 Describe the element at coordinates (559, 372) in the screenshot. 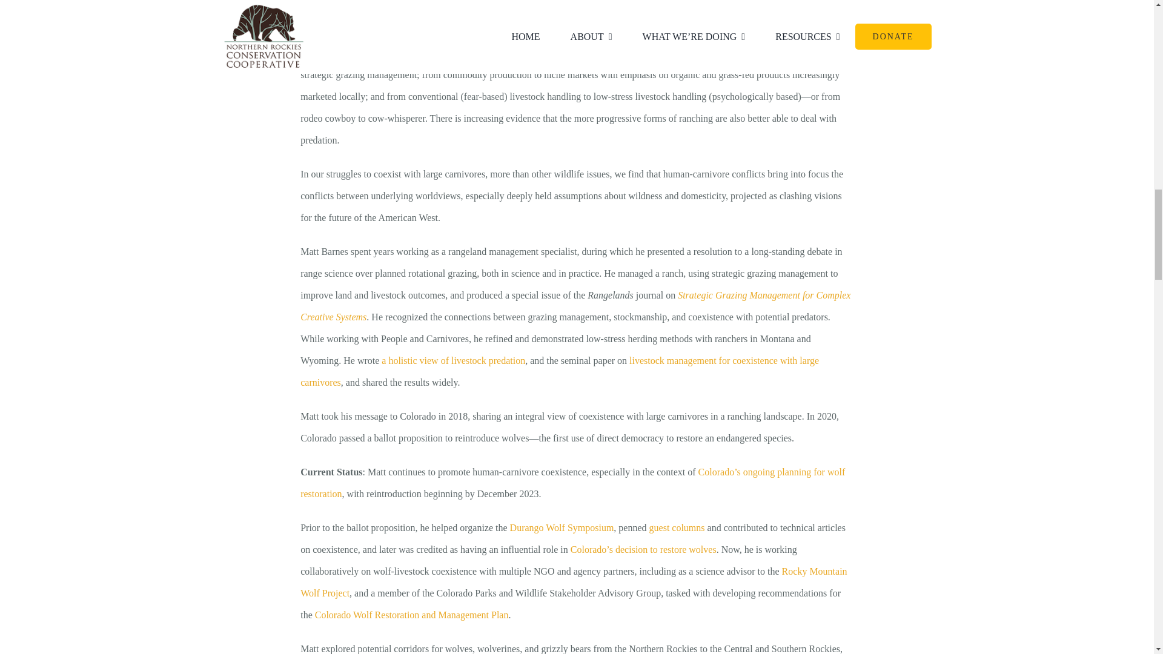

I see `livestock management for coexistence with large carnivores` at that location.